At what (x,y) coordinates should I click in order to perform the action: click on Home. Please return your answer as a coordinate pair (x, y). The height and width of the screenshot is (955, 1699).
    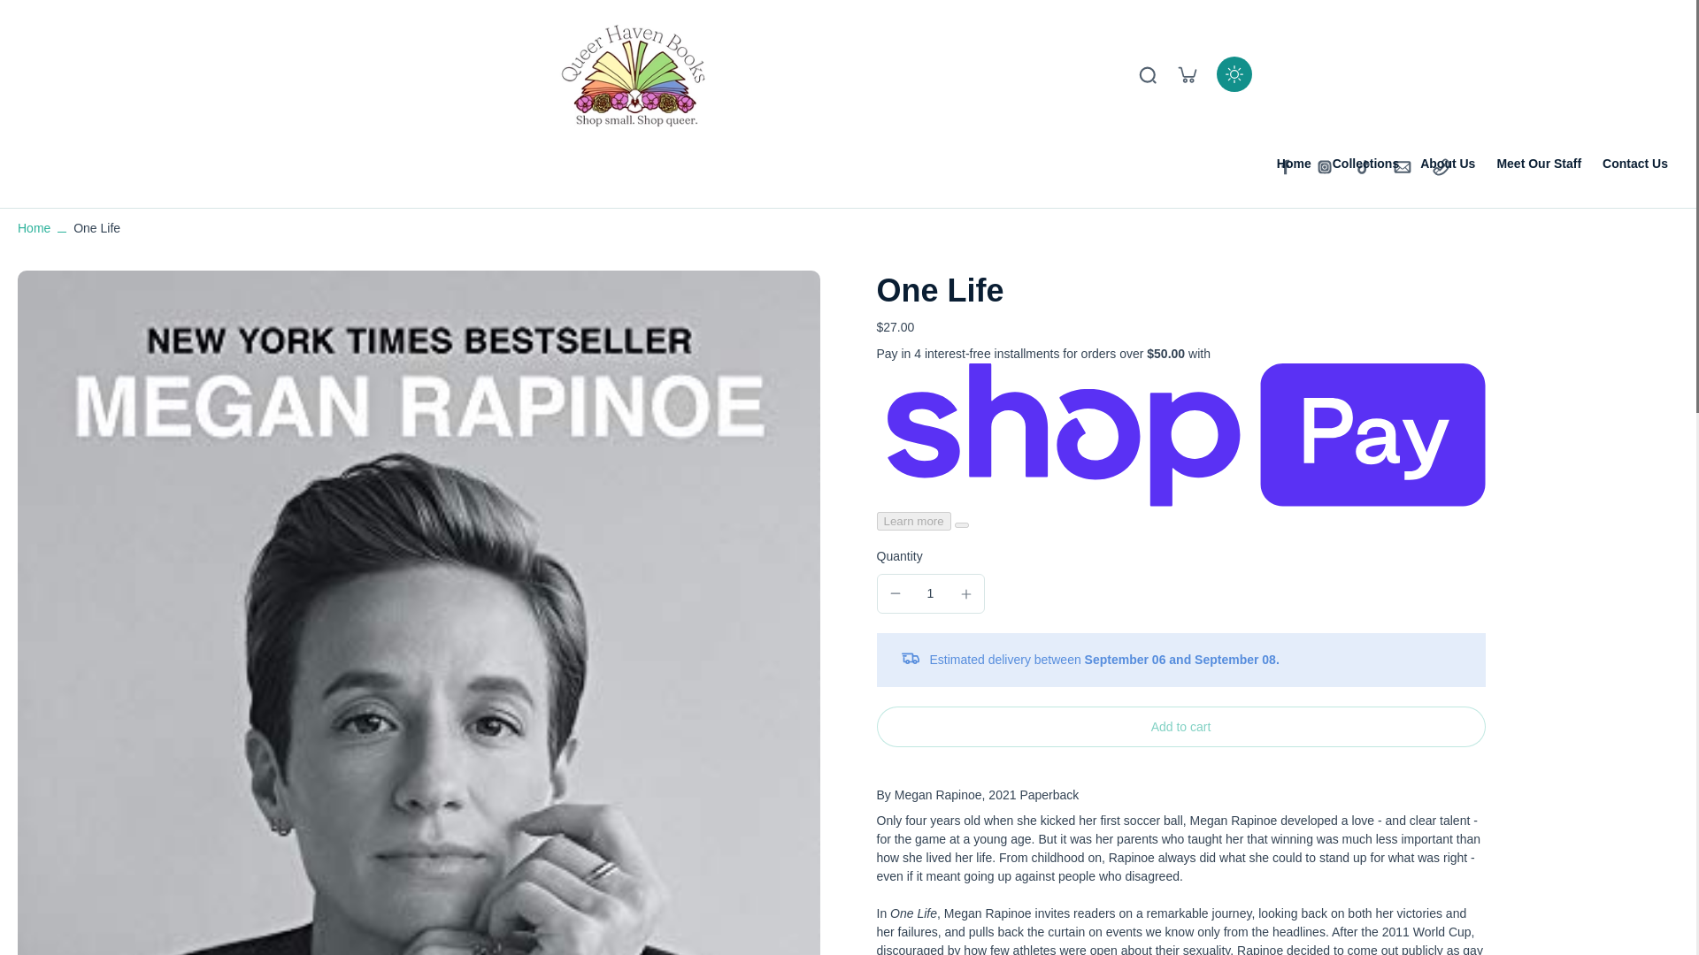
    Looking at the image, I should click on (34, 227).